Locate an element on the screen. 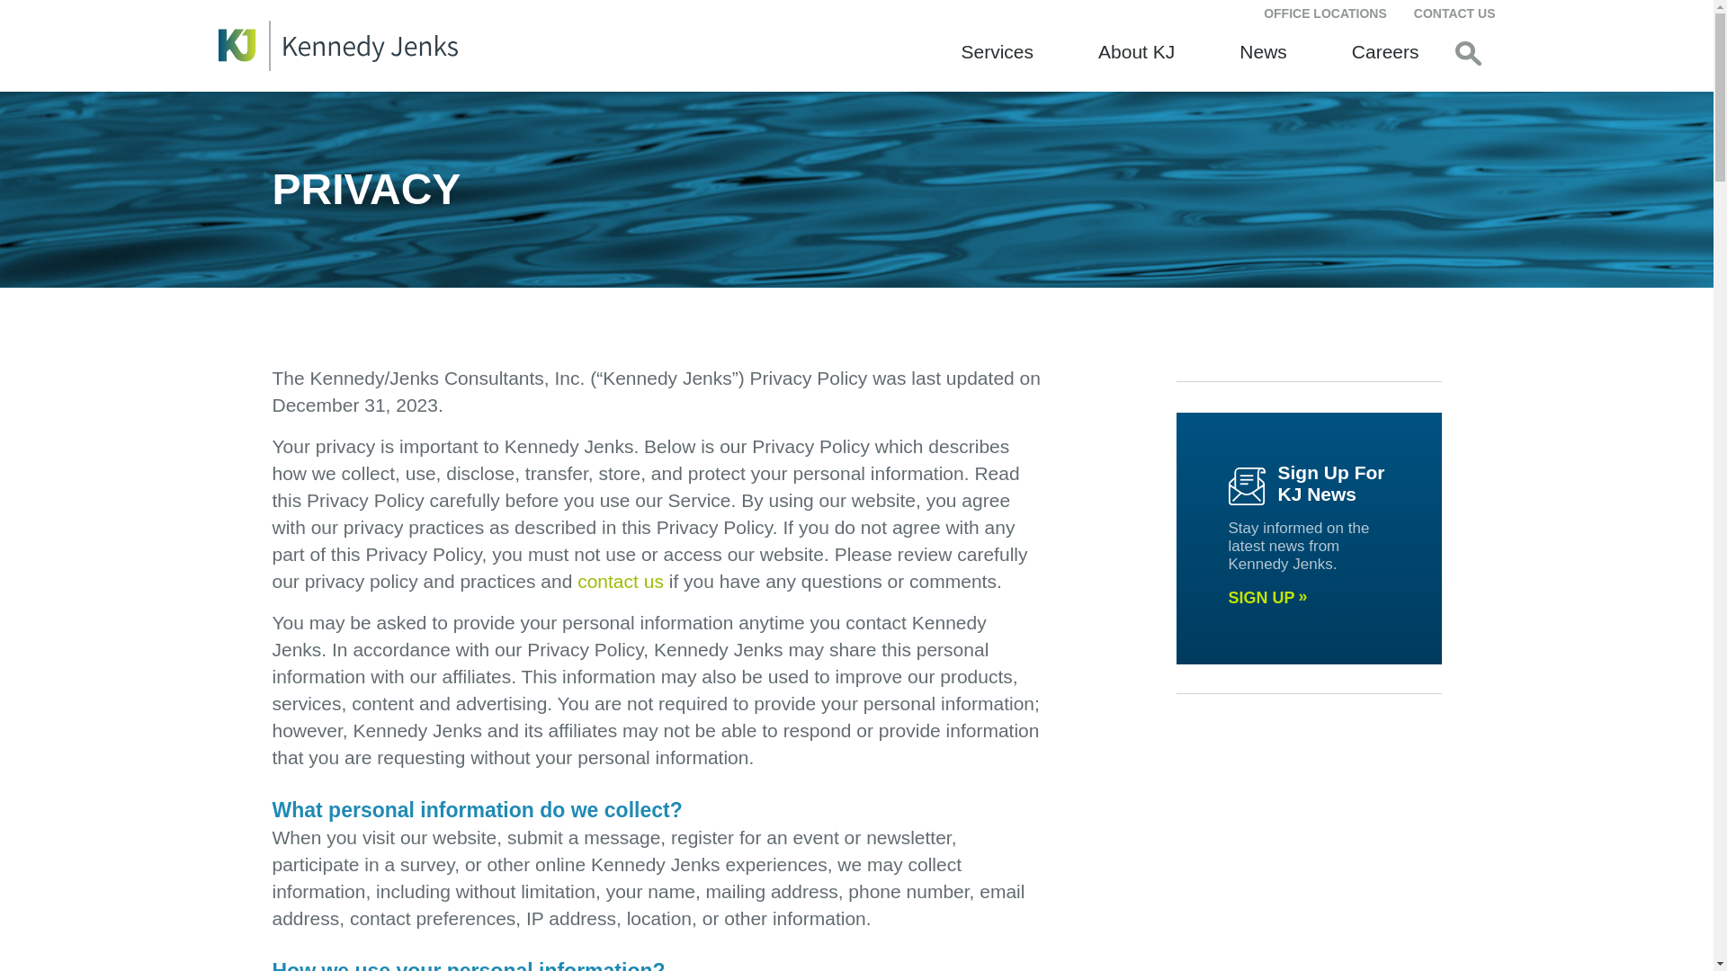 The height and width of the screenshot is (971, 1727). About KJ is located at coordinates (1136, 51).